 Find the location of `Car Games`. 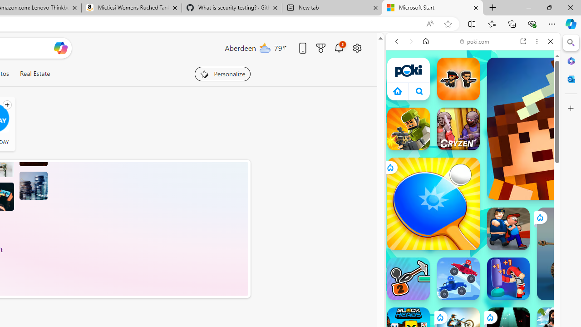

Car Games is located at coordinates (473, 213).